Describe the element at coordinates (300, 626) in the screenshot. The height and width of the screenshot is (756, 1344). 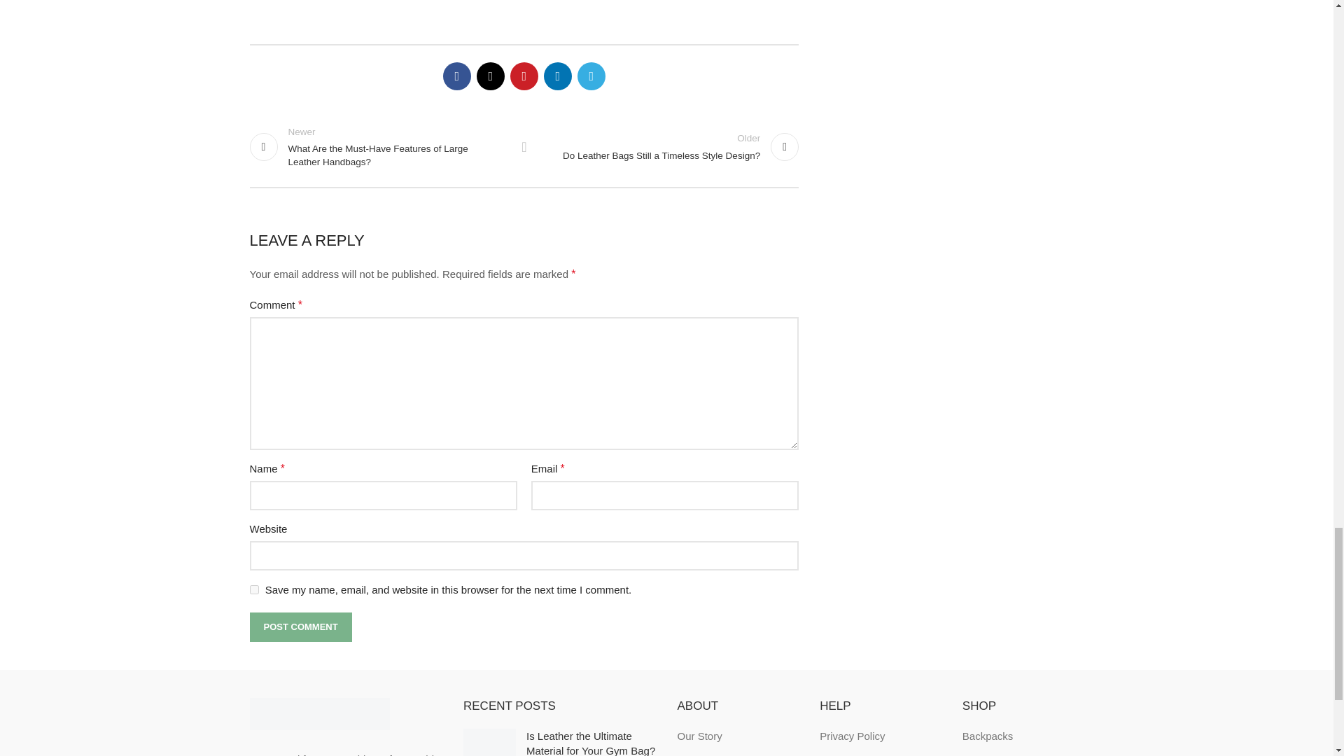
I see `Post Comment` at that location.